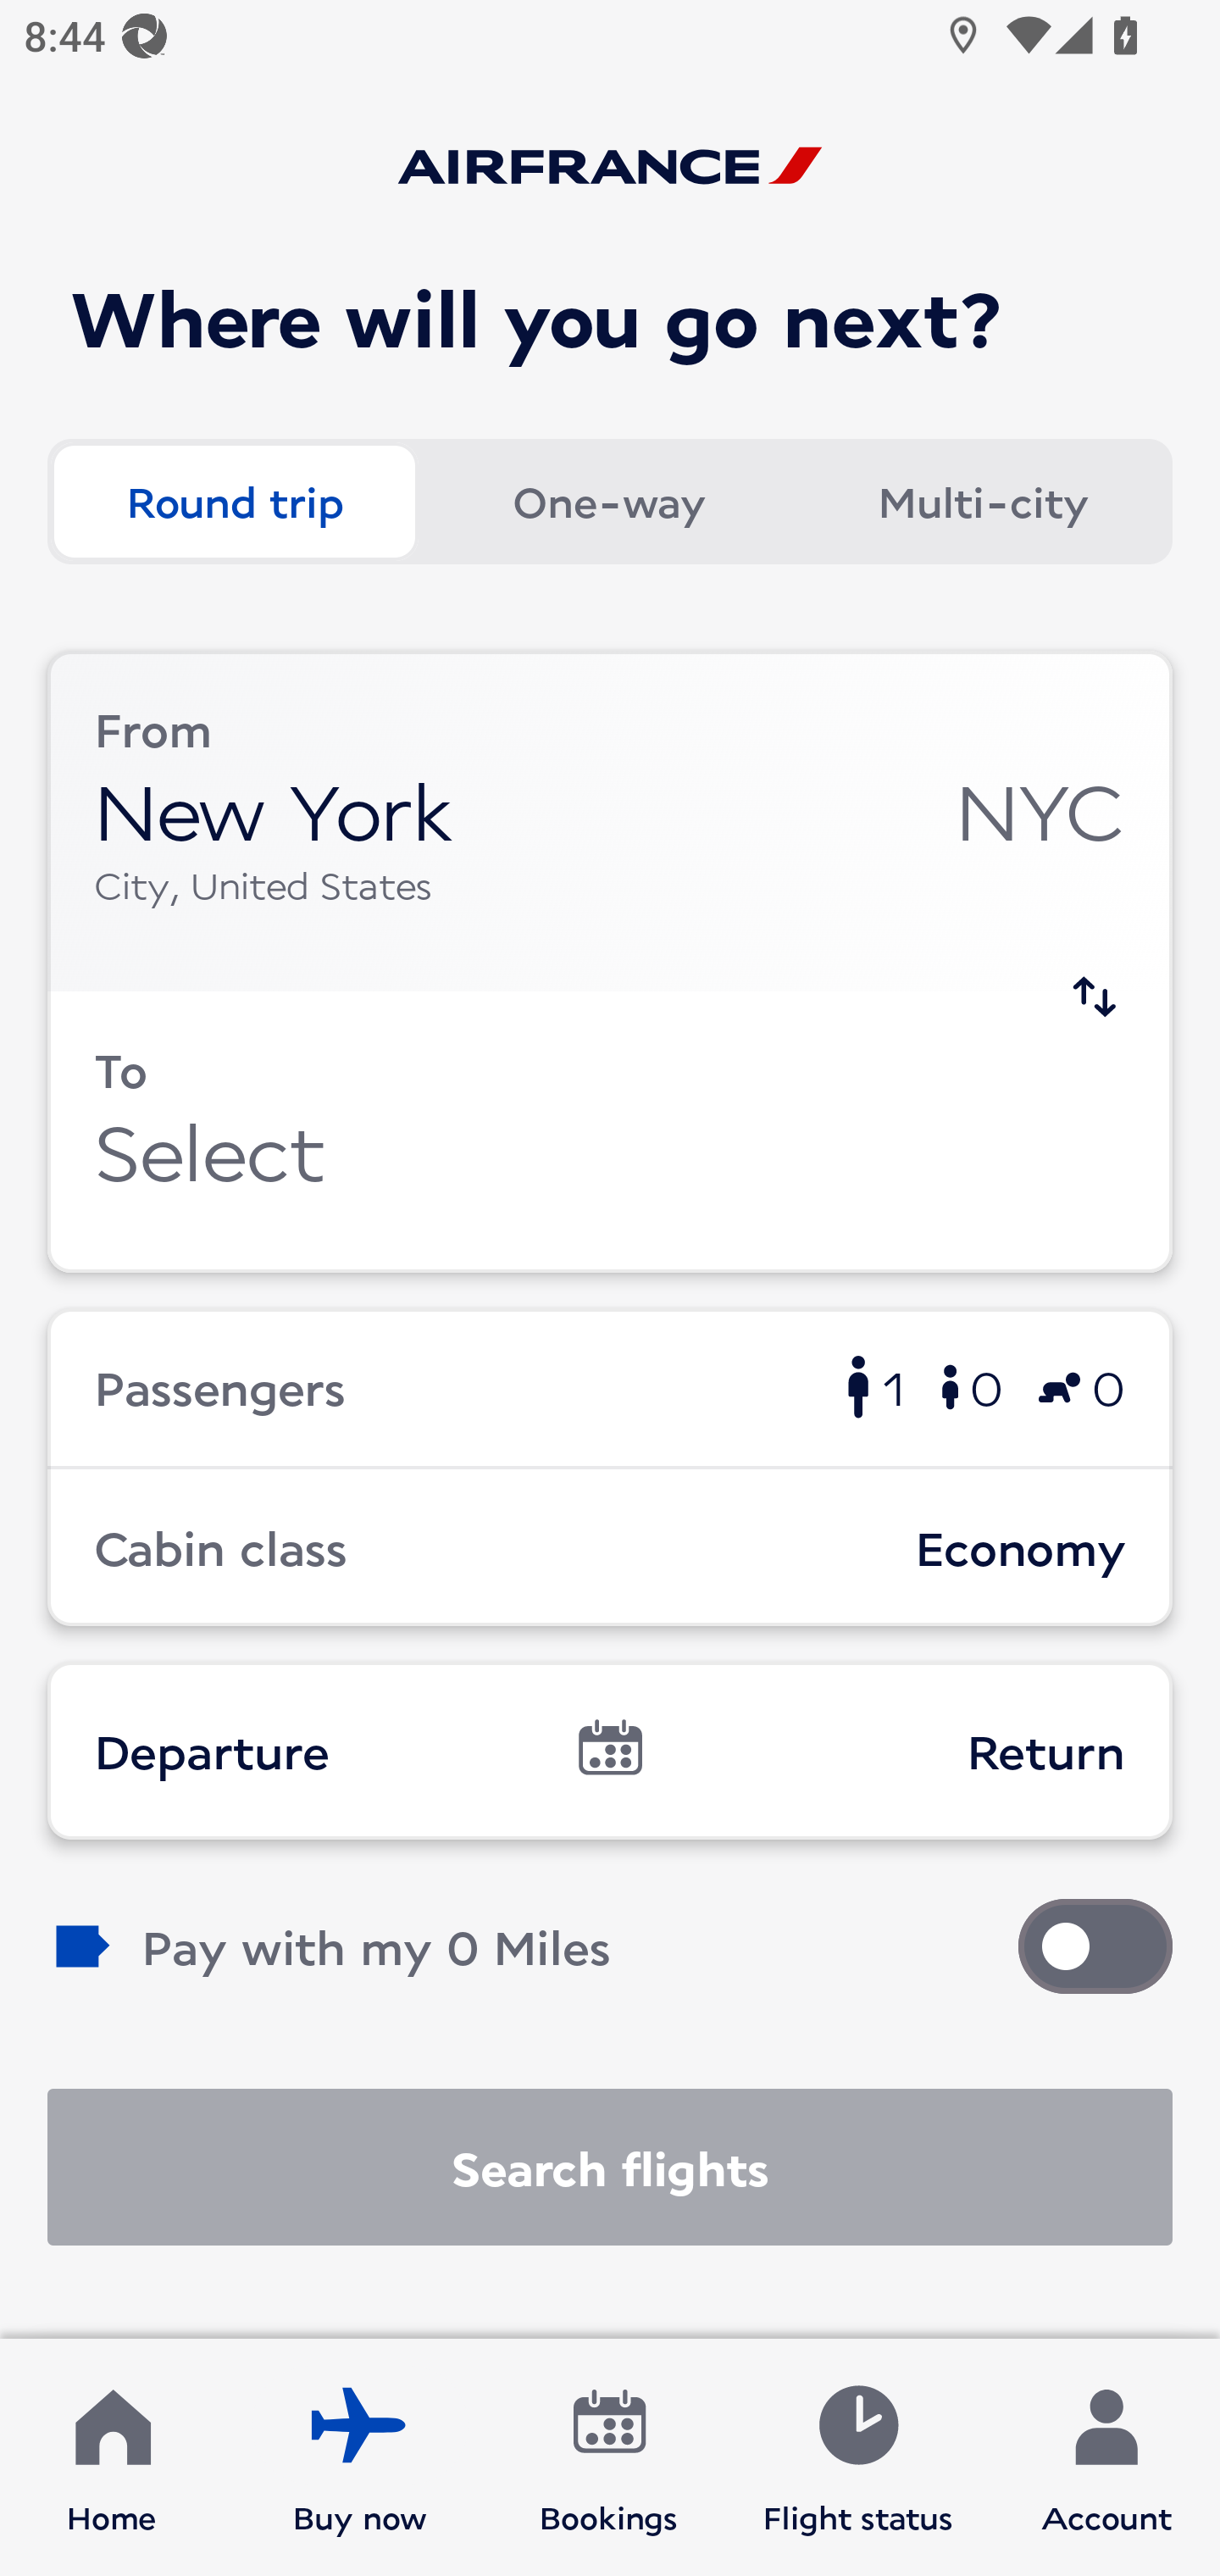  Describe the element at coordinates (609, 2457) in the screenshot. I see `Bookings` at that location.